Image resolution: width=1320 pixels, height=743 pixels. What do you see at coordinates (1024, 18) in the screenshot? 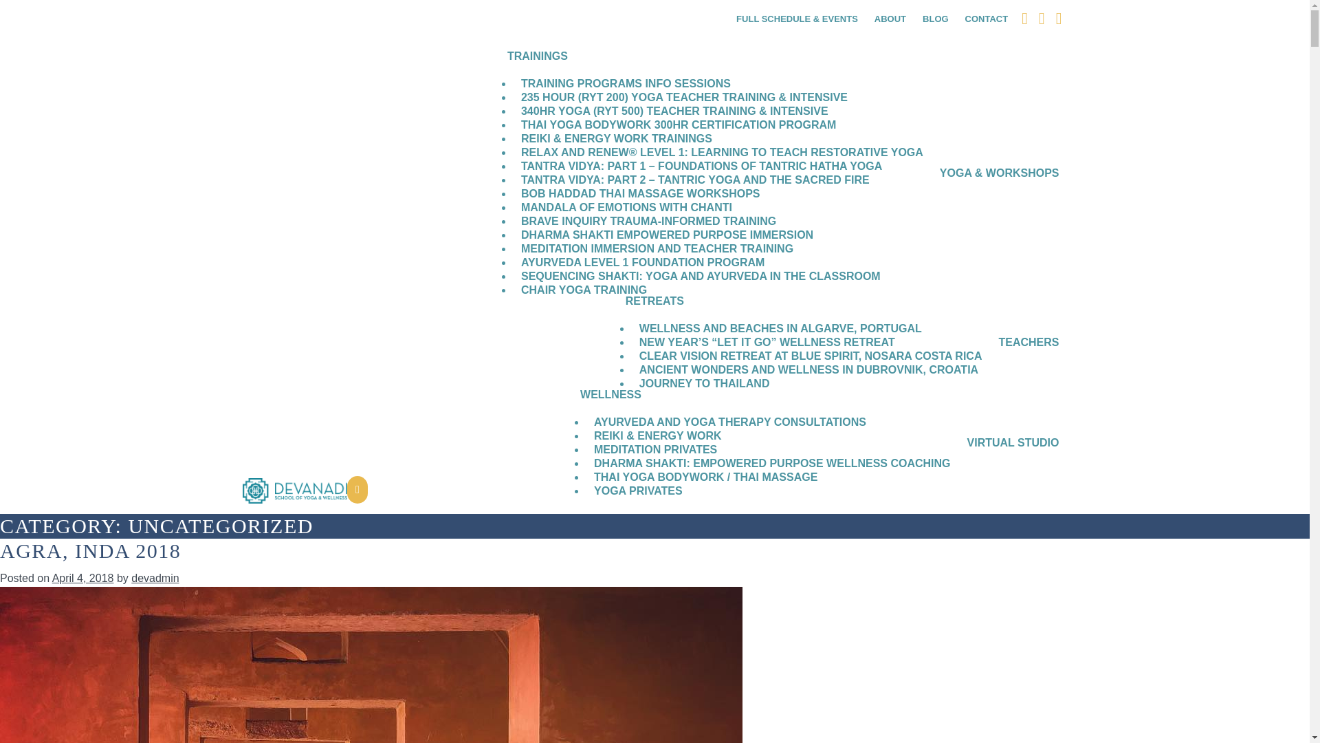
I see `facebook` at bounding box center [1024, 18].